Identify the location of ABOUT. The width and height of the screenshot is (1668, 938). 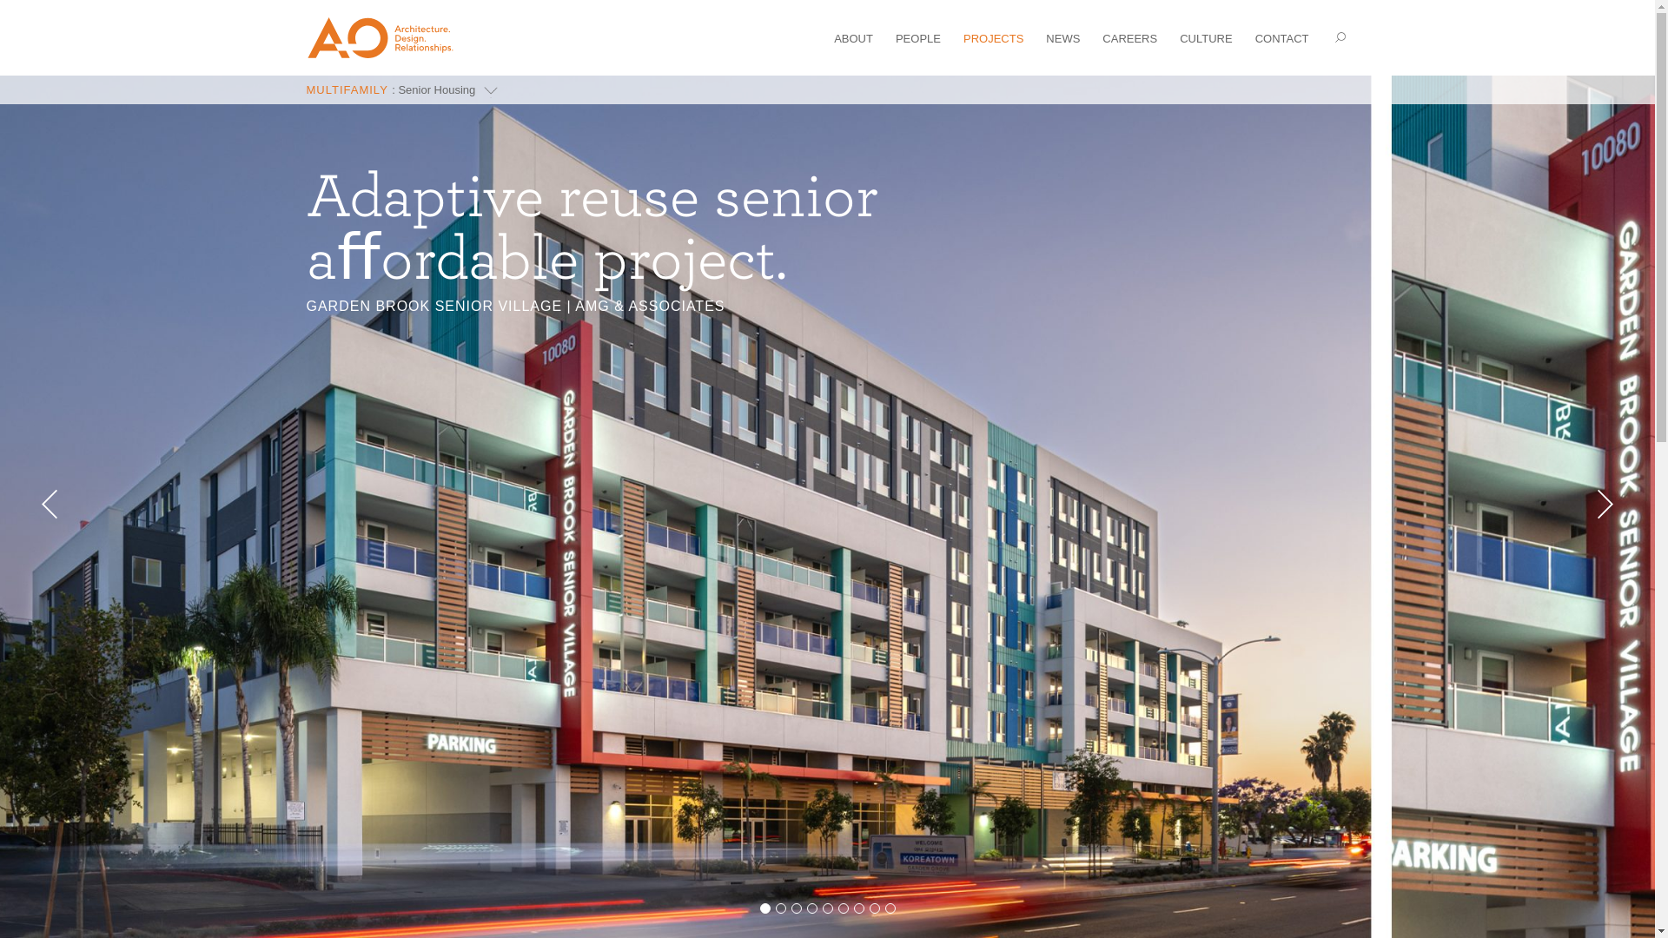
(853, 36).